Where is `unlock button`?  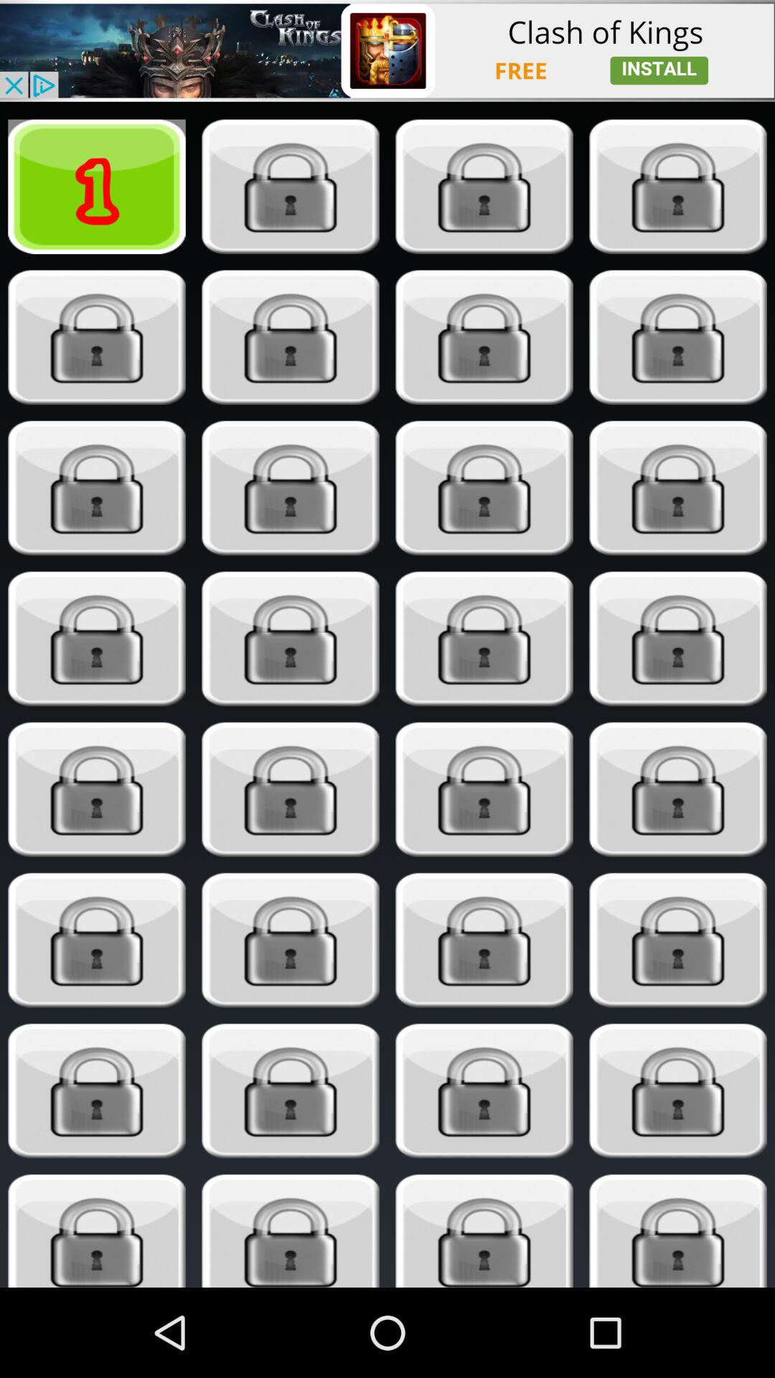
unlock button is located at coordinates (677, 337).